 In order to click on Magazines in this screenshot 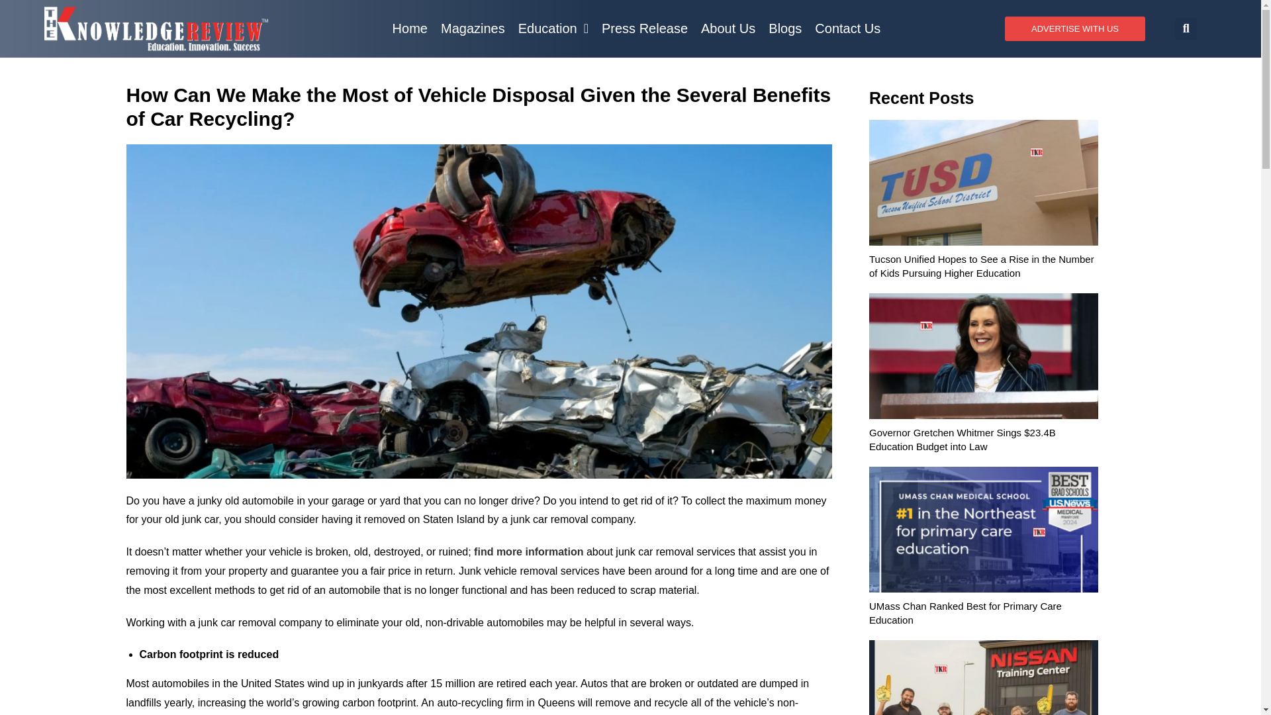, I will do `click(473, 28)`.